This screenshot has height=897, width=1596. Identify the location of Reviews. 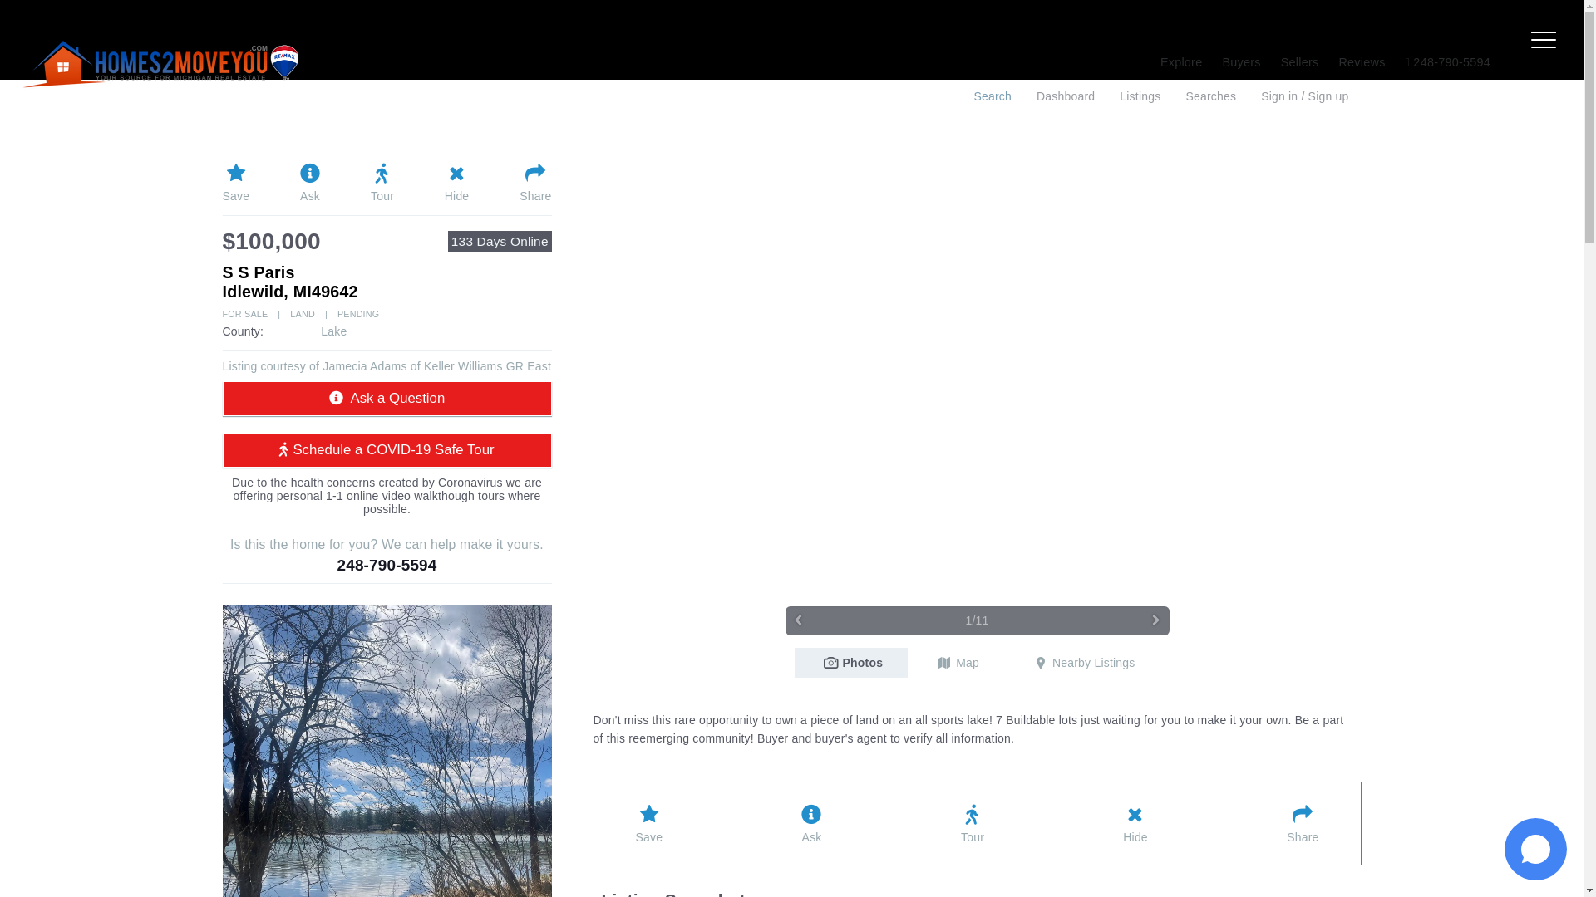
(1362, 61).